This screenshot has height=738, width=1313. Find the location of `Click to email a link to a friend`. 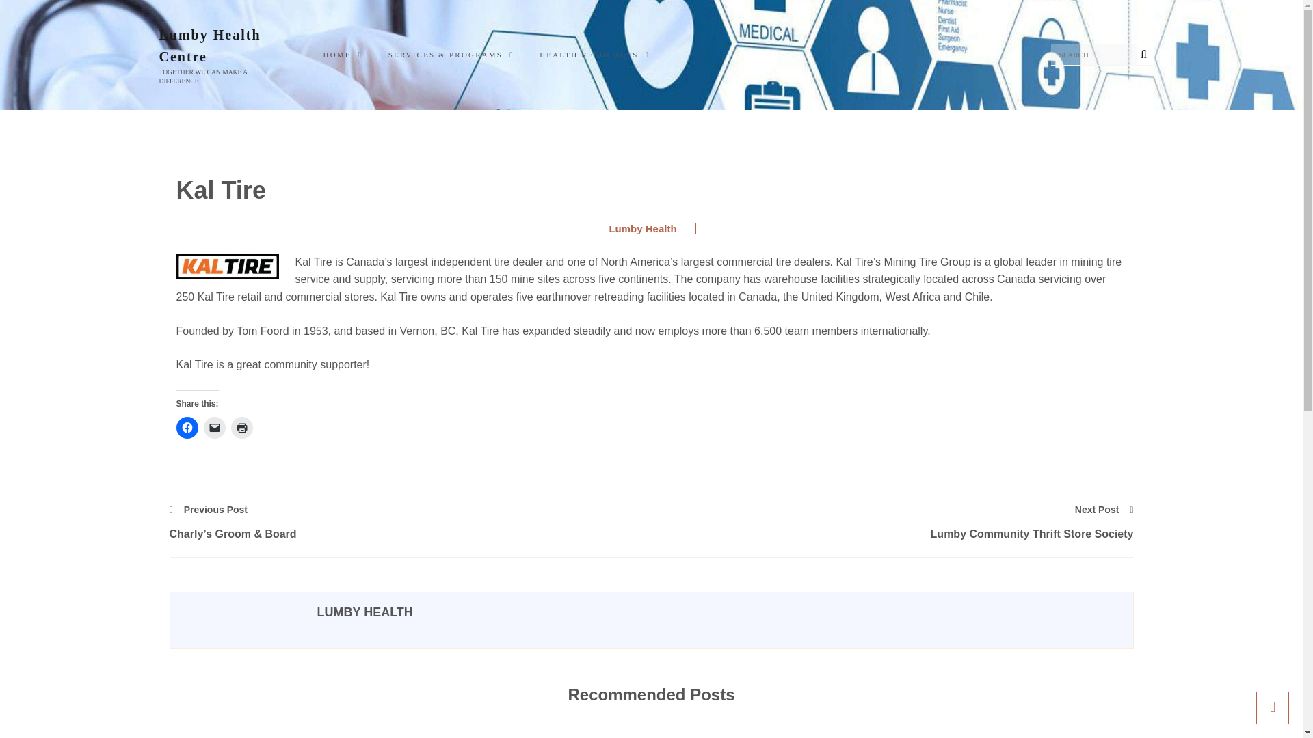

Click to email a link to a friend is located at coordinates (215, 428).